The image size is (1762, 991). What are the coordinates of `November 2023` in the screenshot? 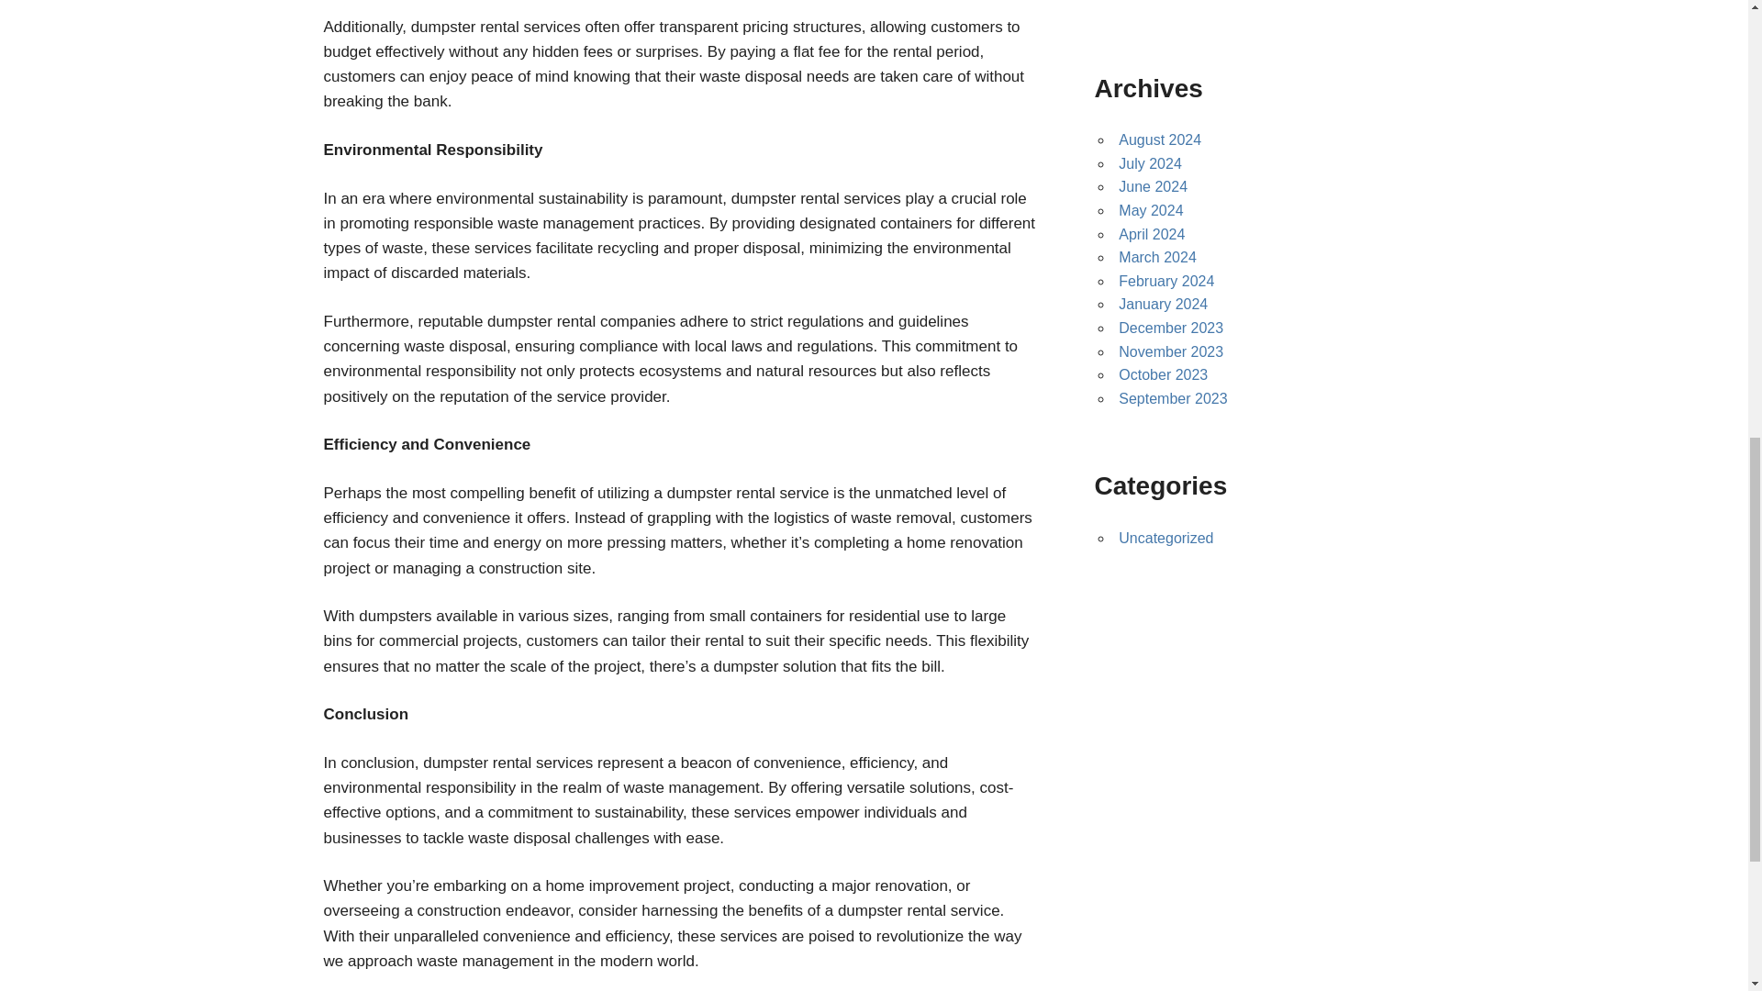 It's located at (1171, 351).